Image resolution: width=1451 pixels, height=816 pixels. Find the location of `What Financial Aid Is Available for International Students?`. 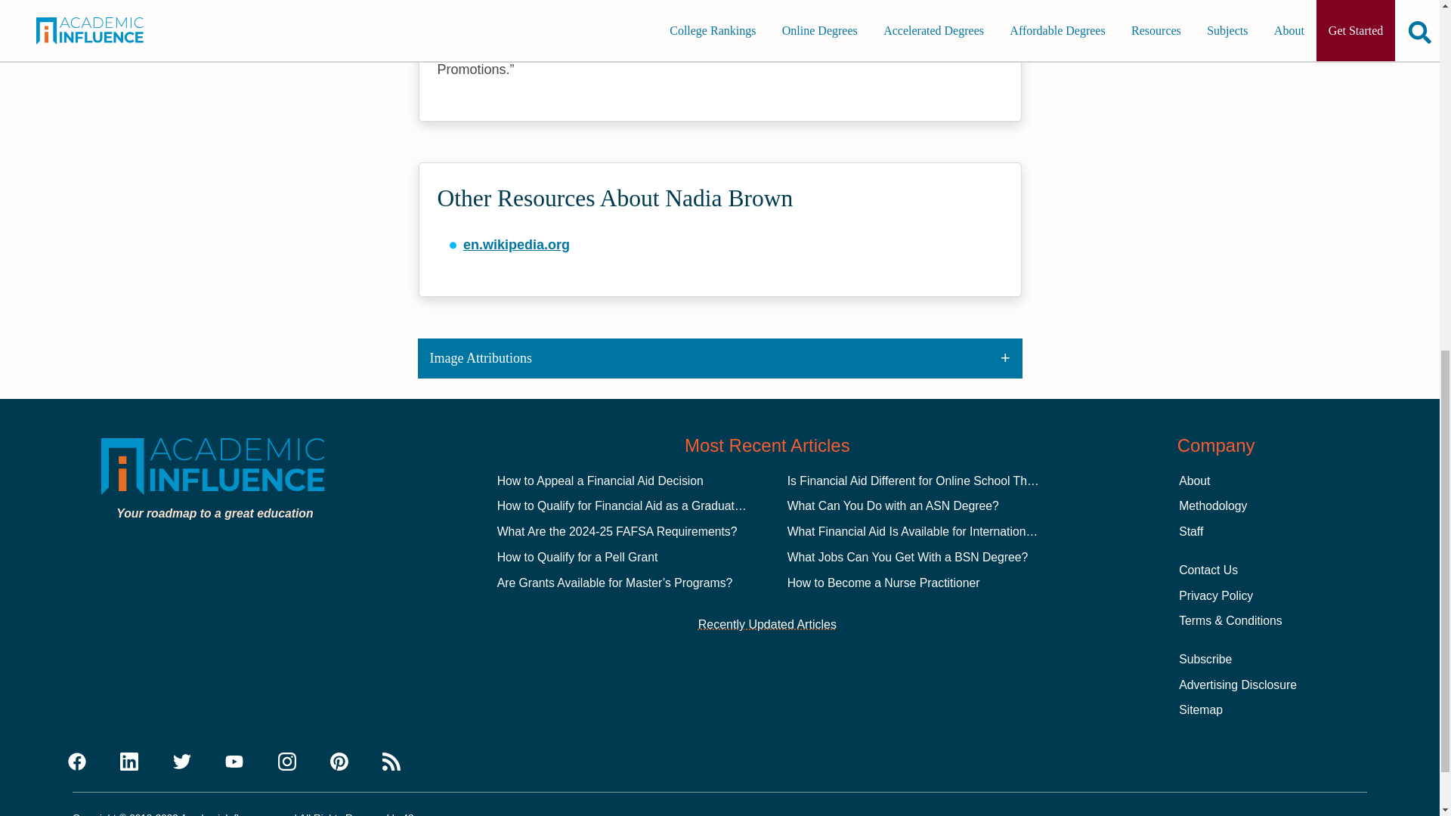

What Financial Aid Is Available for International Students? is located at coordinates (940, 531).